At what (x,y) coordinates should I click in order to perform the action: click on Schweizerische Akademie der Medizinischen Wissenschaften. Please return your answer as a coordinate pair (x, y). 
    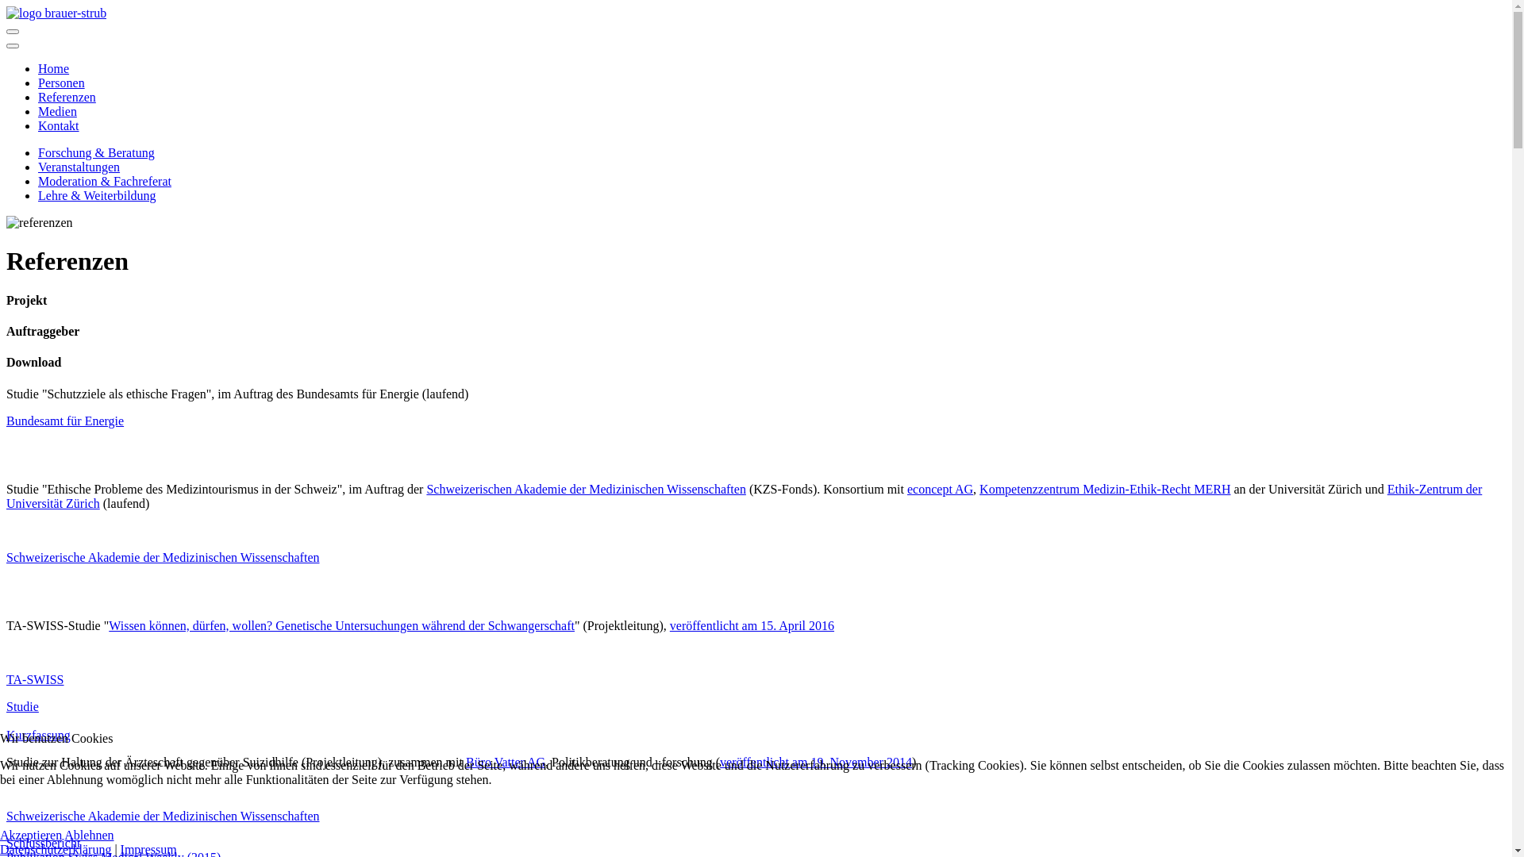
    Looking at the image, I should click on (163, 816).